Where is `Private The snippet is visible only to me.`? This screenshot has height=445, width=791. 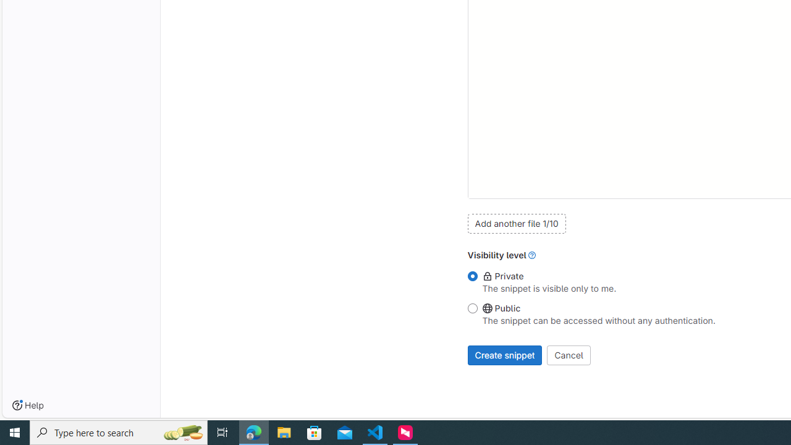 Private The snippet is visible only to me. is located at coordinates (472, 277).